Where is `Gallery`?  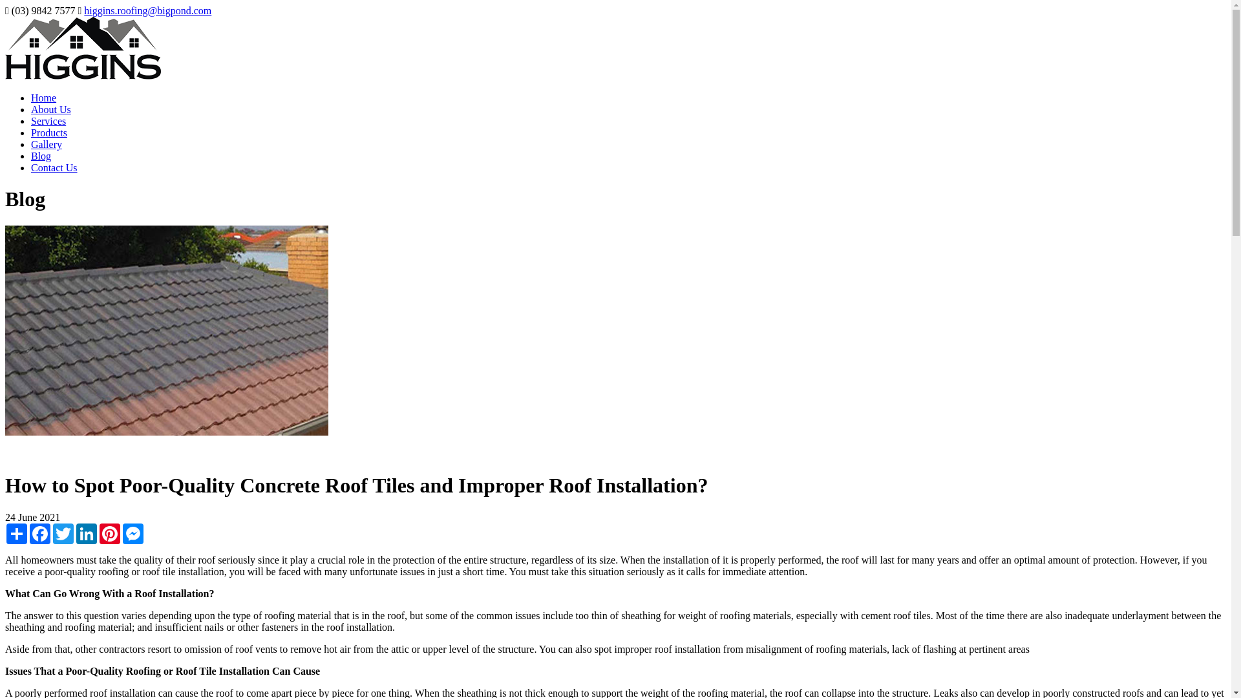
Gallery is located at coordinates (47, 144).